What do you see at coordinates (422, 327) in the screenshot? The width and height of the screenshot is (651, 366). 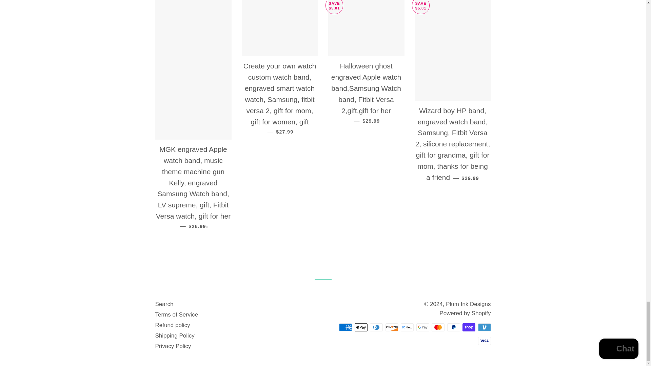 I see `Google Pay` at bounding box center [422, 327].